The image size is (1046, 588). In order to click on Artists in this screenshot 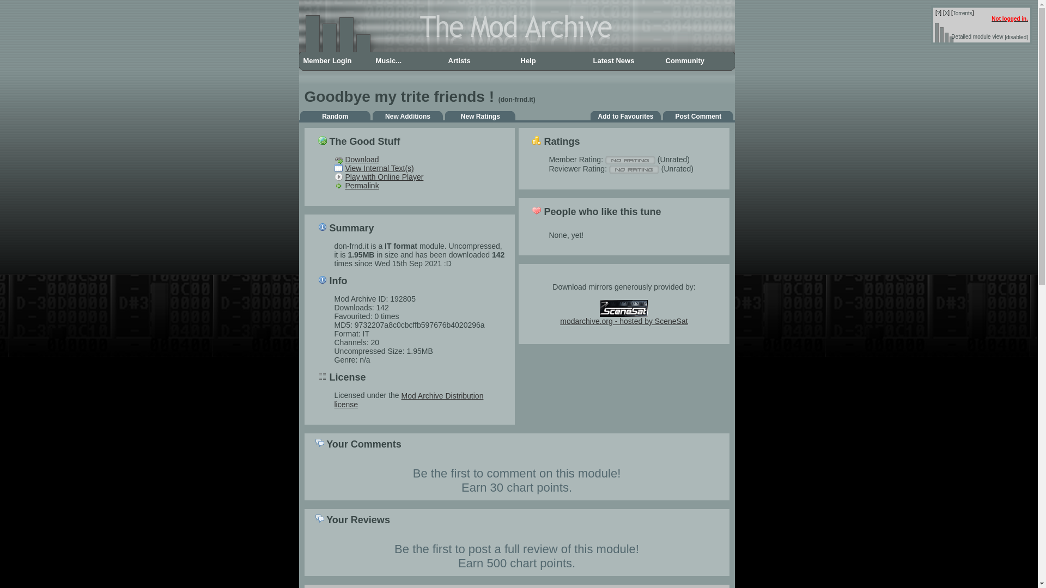, I will do `click(479, 61)`.